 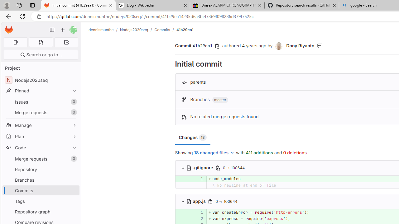 I want to click on Class: s12, so click(x=175, y=218).